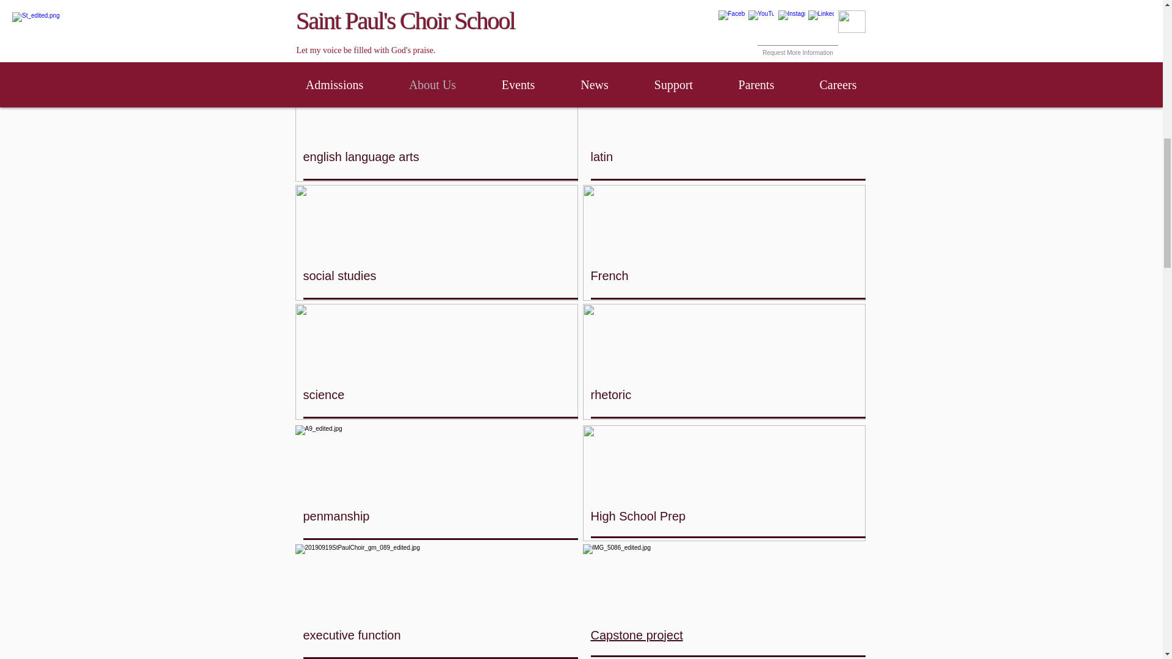 This screenshot has height=659, width=1172. What do you see at coordinates (637, 635) in the screenshot?
I see `Capstone project` at bounding box center [637, 635].